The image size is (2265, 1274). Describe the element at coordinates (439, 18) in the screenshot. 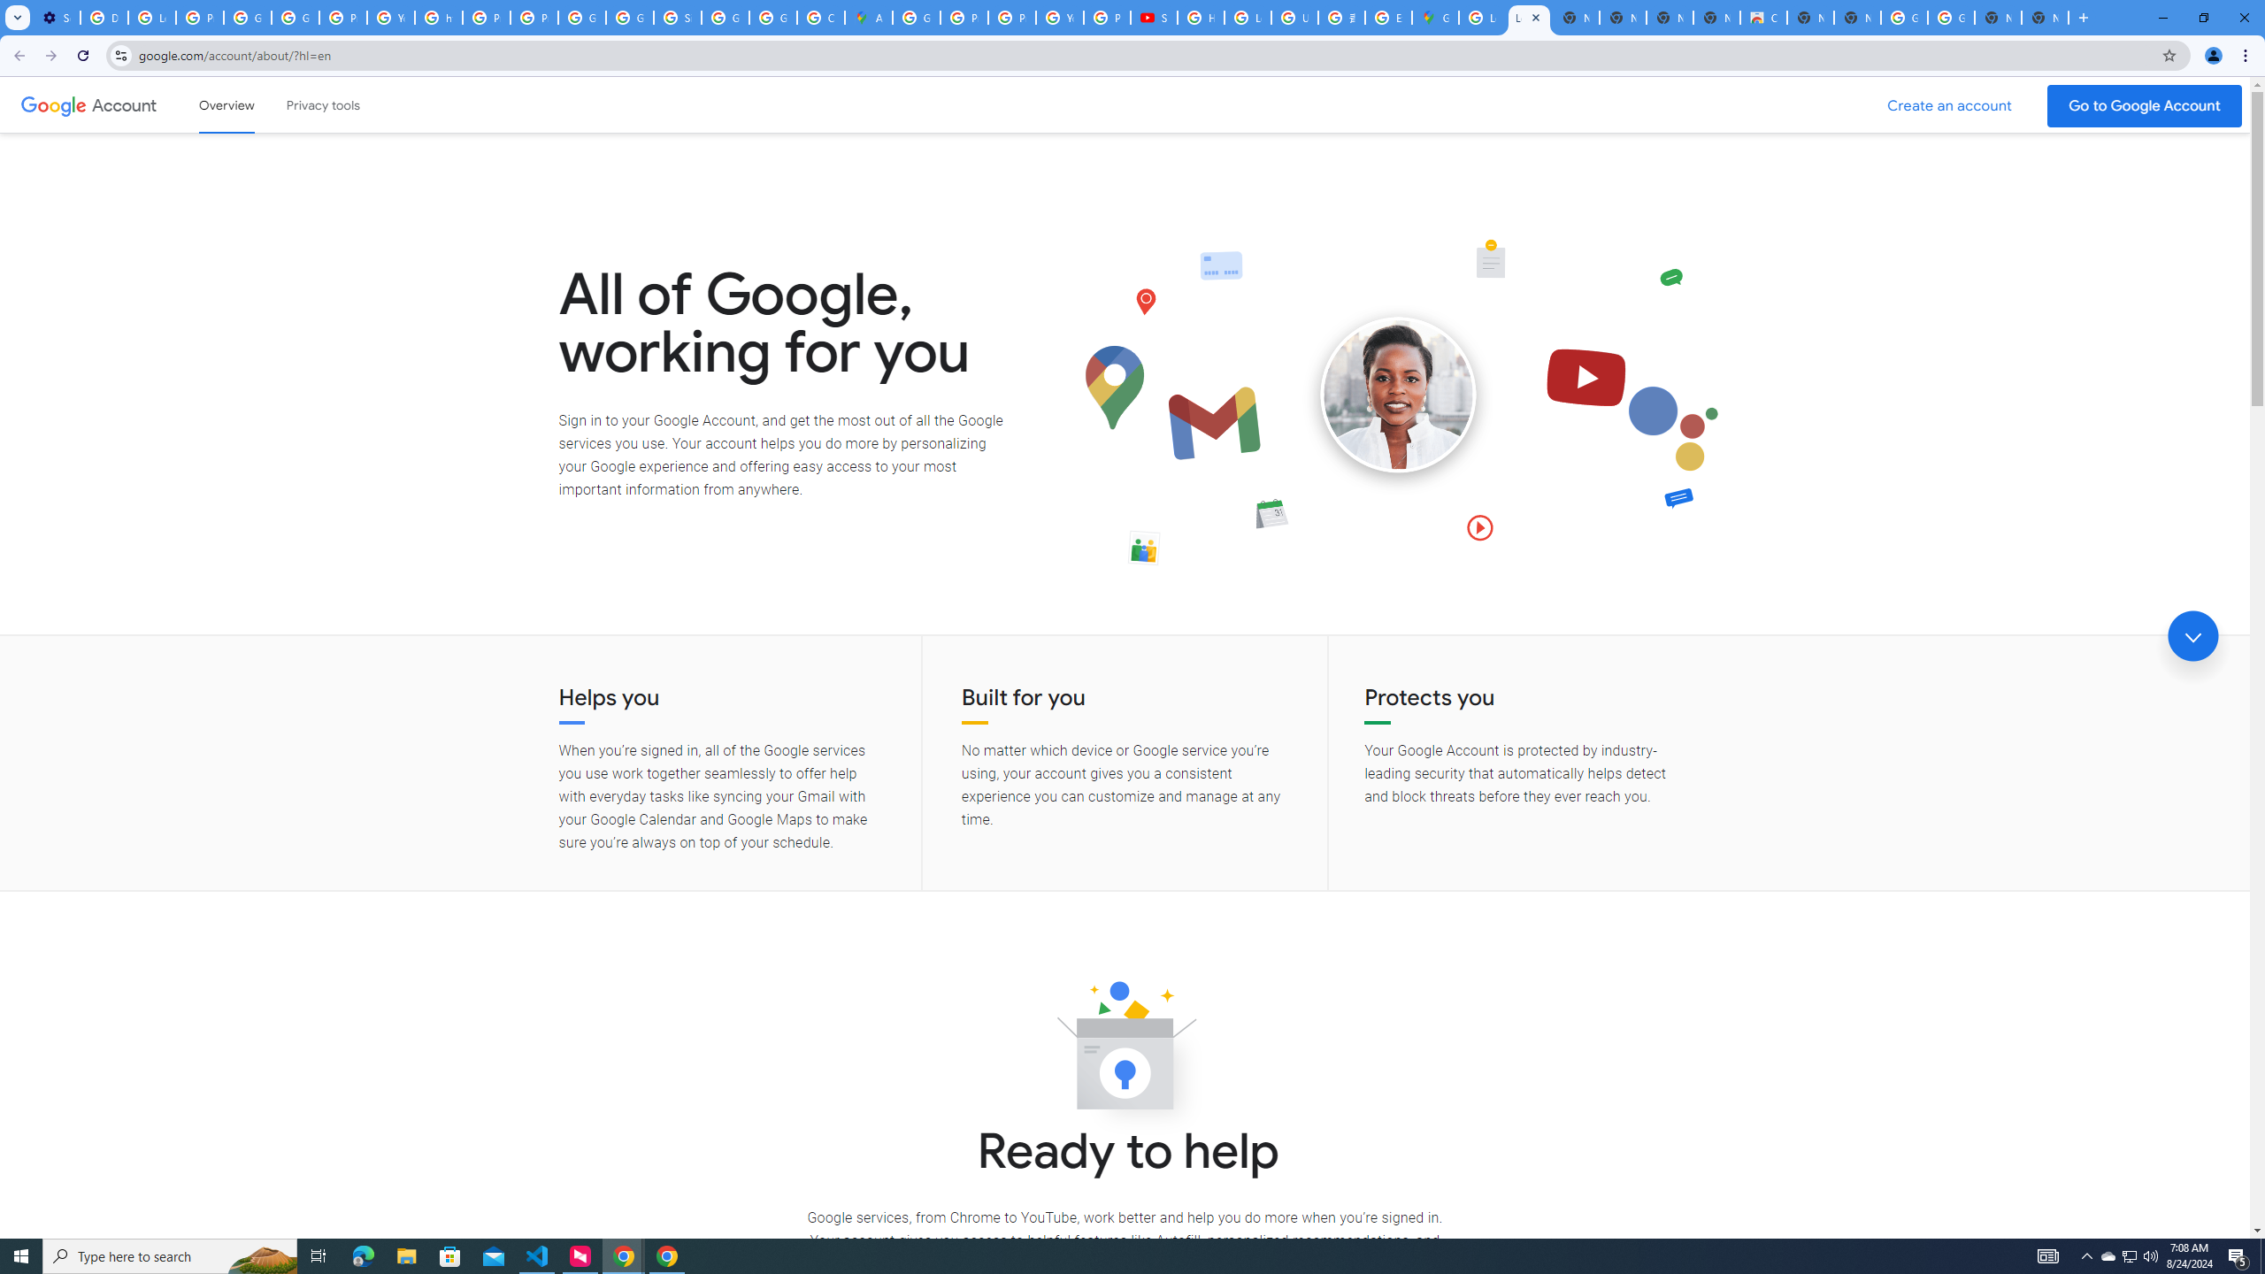

I see `https://scholar.google.com/` at that location.